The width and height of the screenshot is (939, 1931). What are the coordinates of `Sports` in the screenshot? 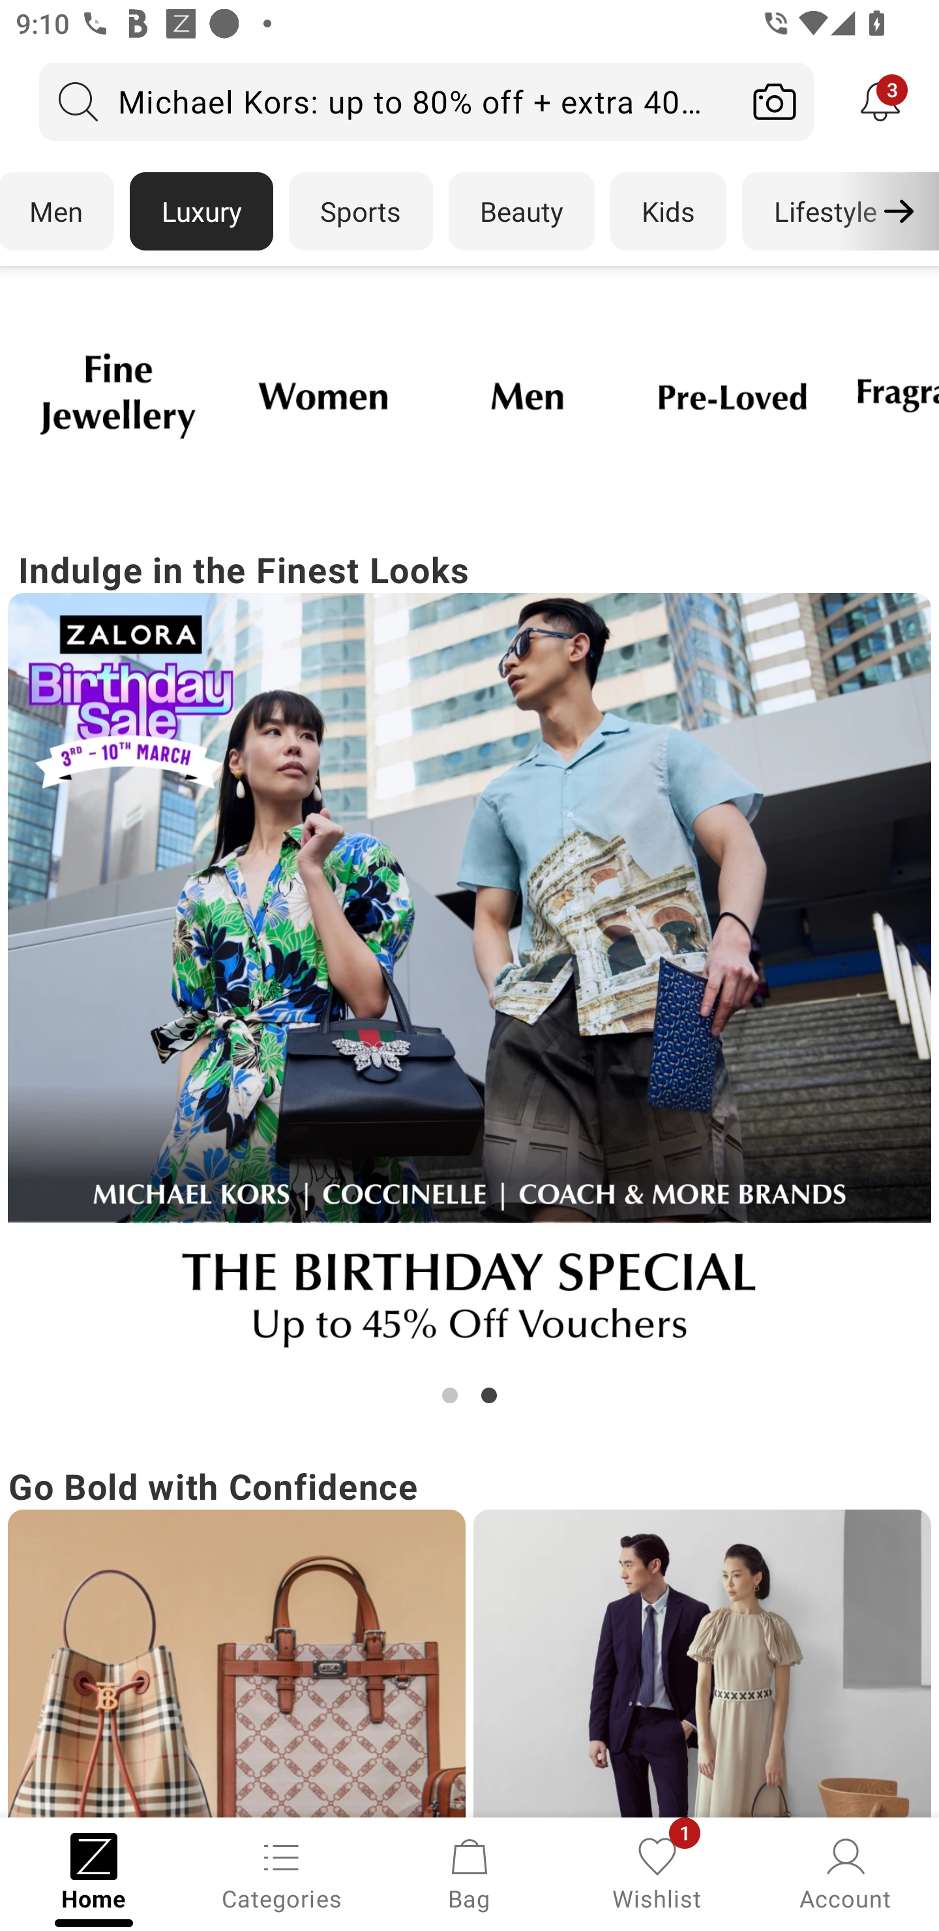 It's located at (361, 211).